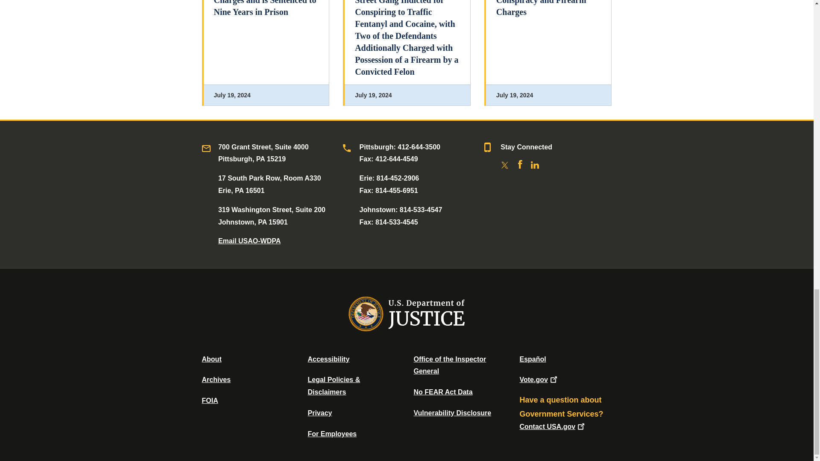  Describe the element at coordinates (210, 400) in the screenshot. I see `Office of Information Policy` at that location.